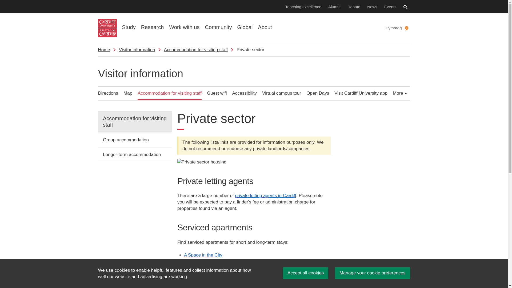 Image resolution: width=512 pixels, height=288 pixels. I want to click on Events, so click(390, 6).